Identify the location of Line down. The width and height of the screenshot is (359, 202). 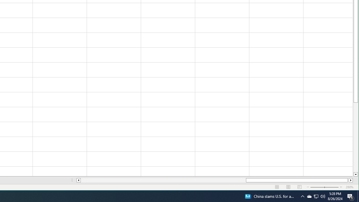
(356, 175).